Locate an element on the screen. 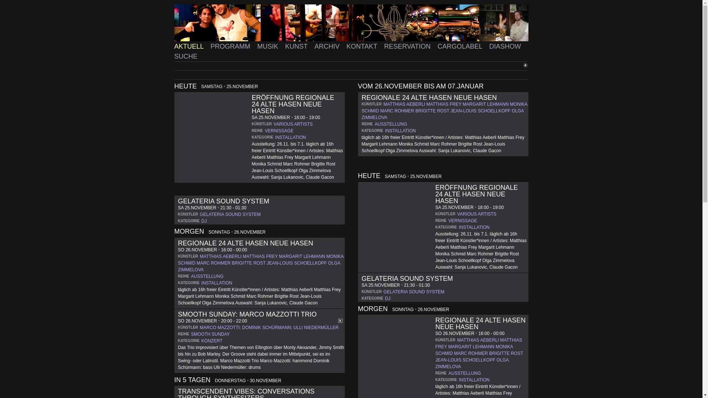  KONTAKT is located at coordinates (363, 46).